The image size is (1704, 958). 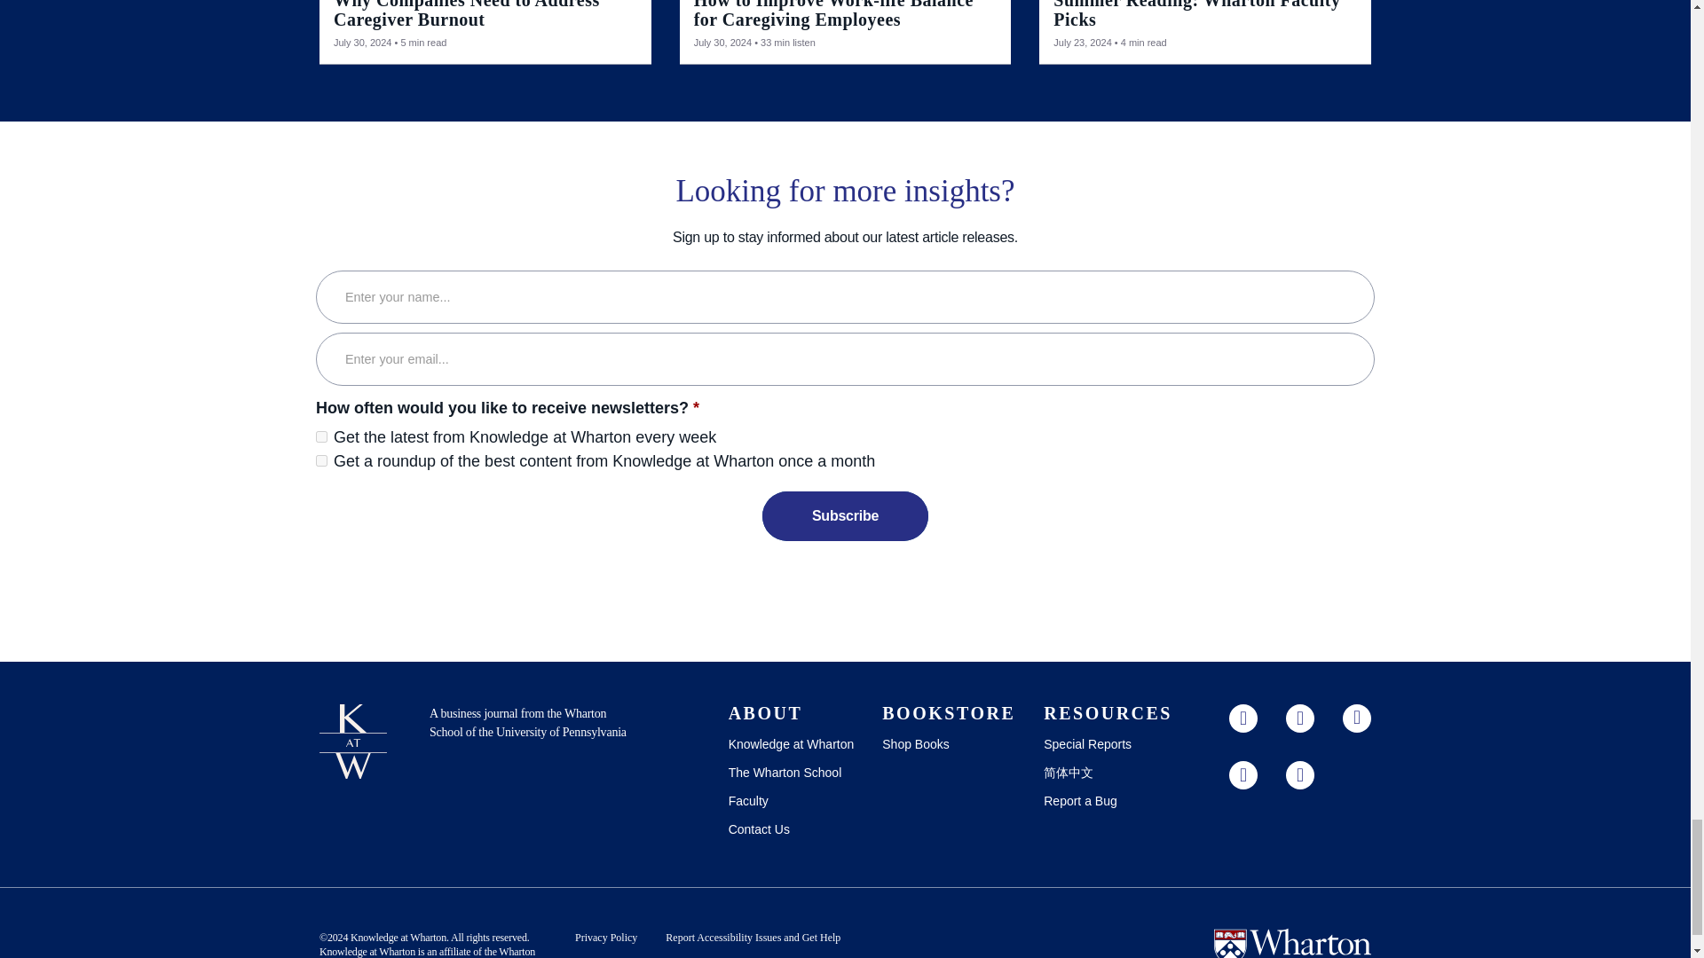 What do you see at coordinates (367, 951) in the screenshot?
I see `Knowledge at Wharton` at bounding box center [367, 951].